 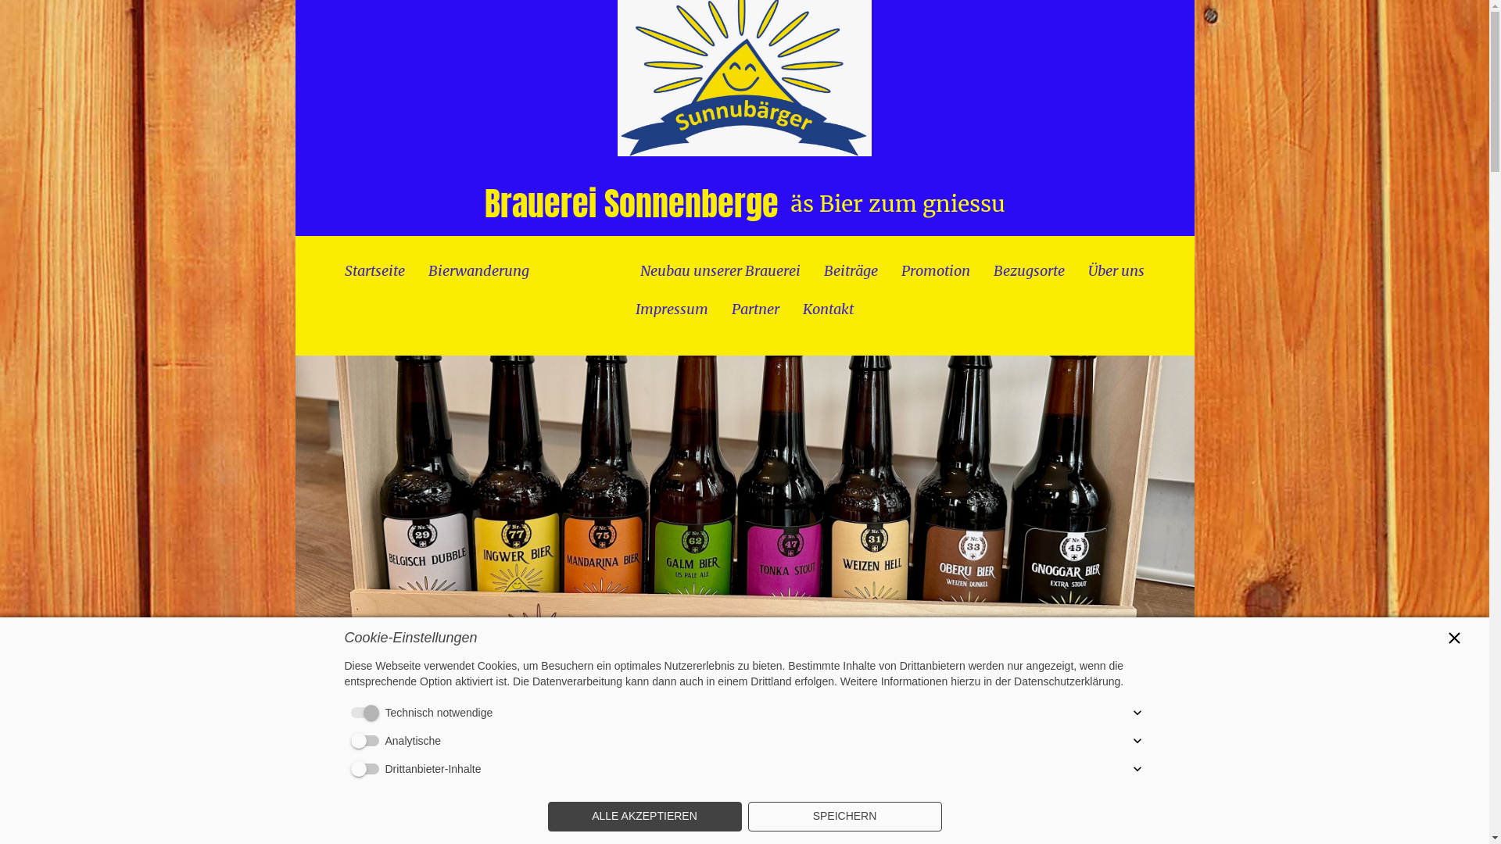 I want to click on Sortiment, so click(x=585, y=270).